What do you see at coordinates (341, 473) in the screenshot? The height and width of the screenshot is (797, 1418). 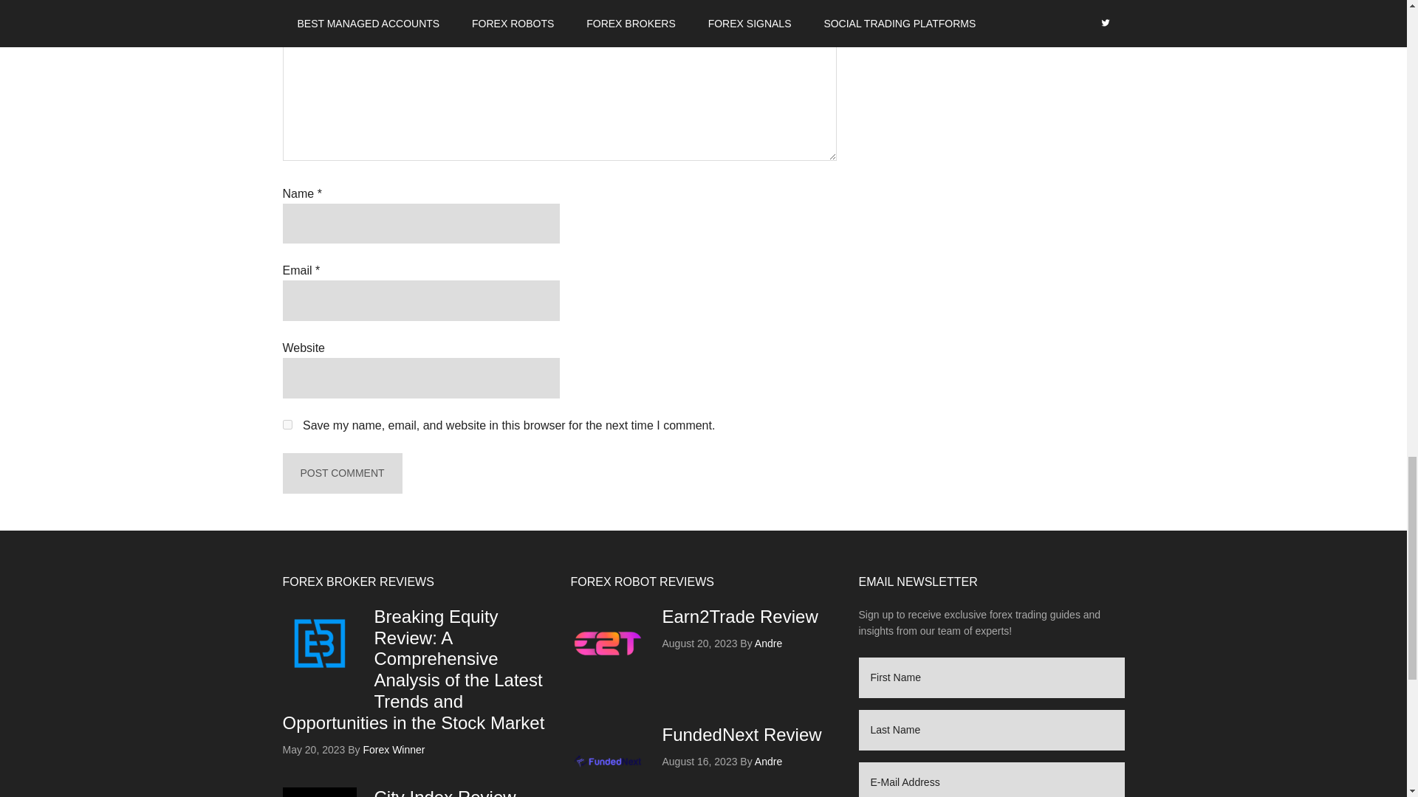 I see `Post Comment` at bounding box center [341, 473].